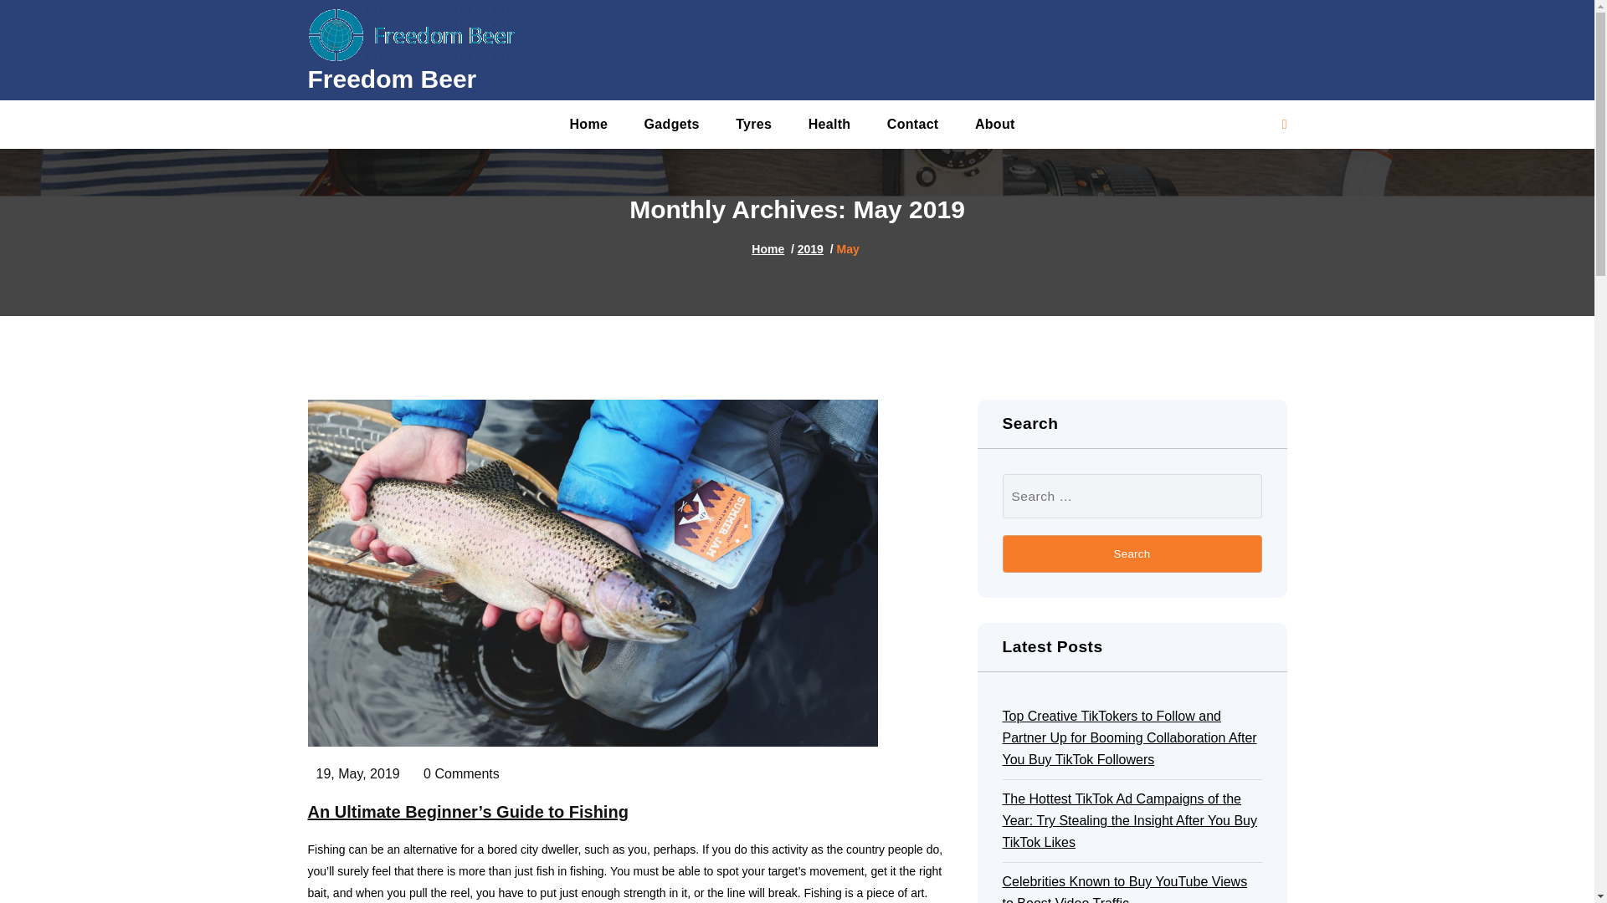 This screenshot has height=903, width=1607. I want to click on Search, so click(1132, 554).